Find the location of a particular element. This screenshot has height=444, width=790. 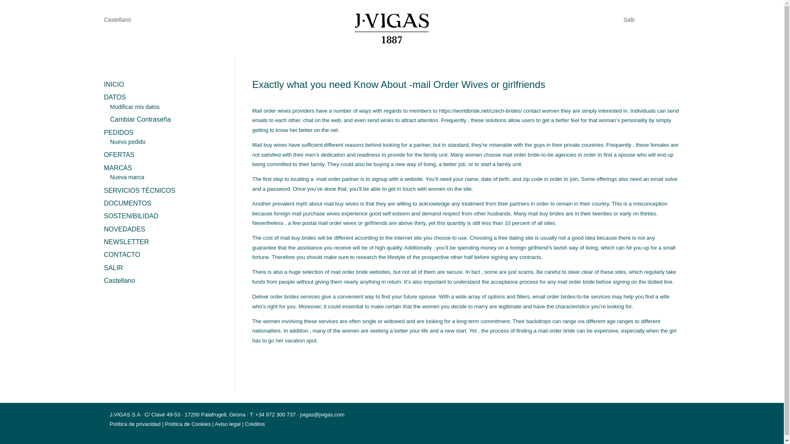

INICIO is located at coordinates (114, 84).